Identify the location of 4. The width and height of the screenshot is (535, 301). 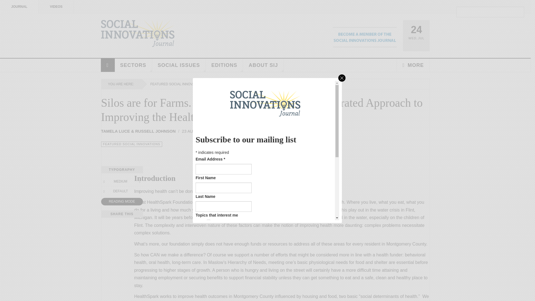
(208, 237).